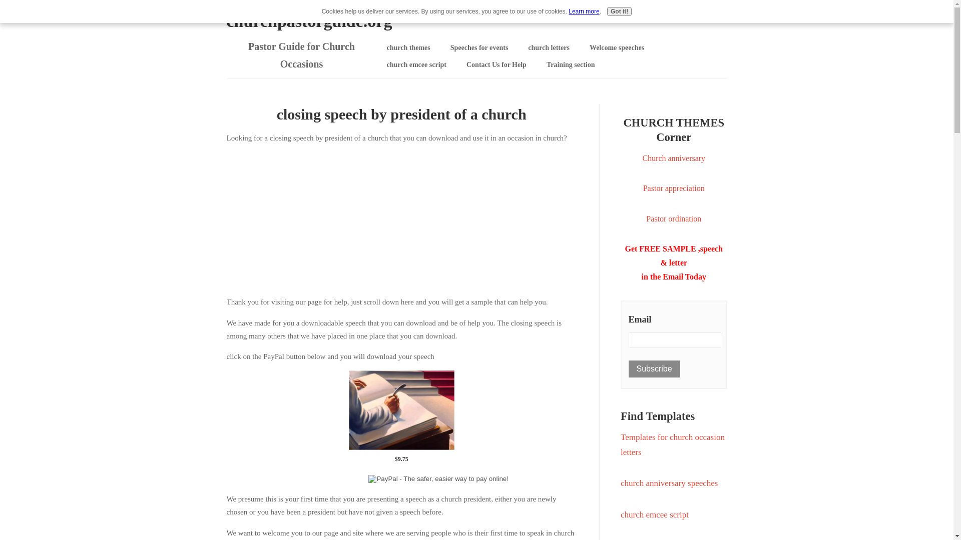 Image resolution: width=961 pixels, height=540 pixels. What do you see at coordinates (400, 217) in the screenshot?
I see `Advertisement` at bounding box center [400, 217].